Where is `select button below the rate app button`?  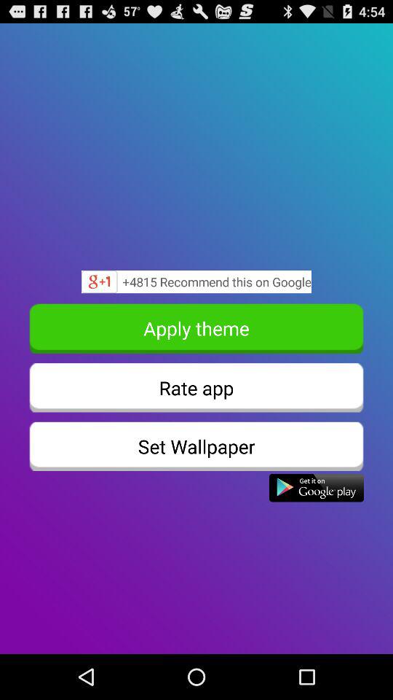 select button below the rate app button is located at coordinates (196, 446).